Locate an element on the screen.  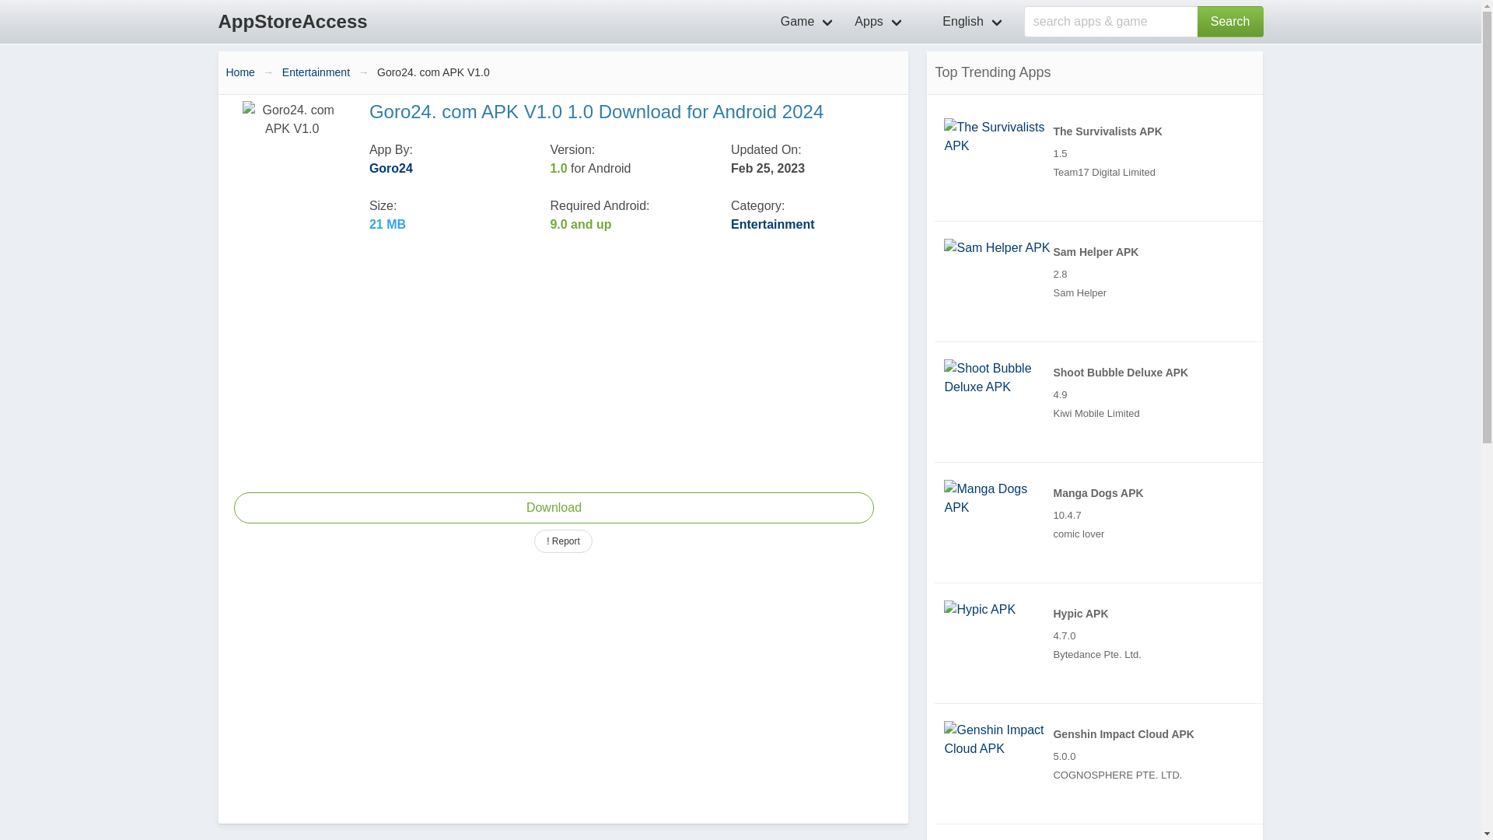
Sam Helper APK is located at coordinates (1103, 282).